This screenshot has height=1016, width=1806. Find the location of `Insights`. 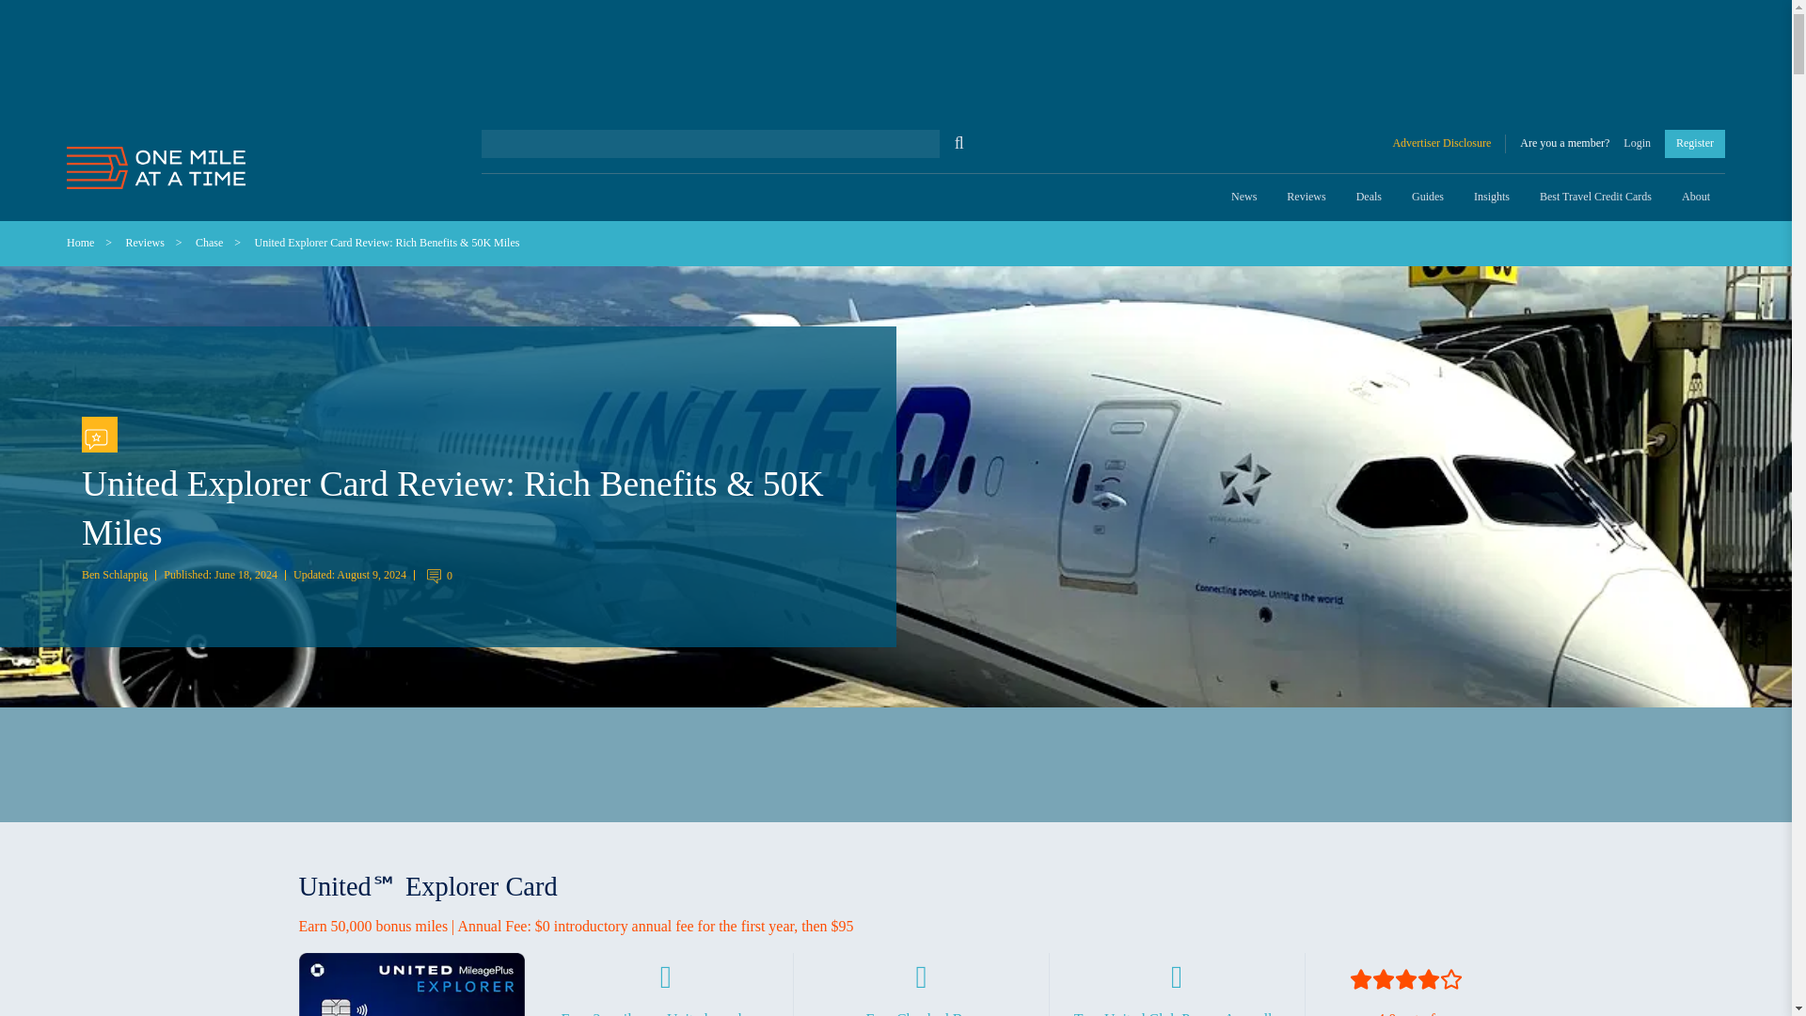

Insights is located at coordinates (1492, 198).